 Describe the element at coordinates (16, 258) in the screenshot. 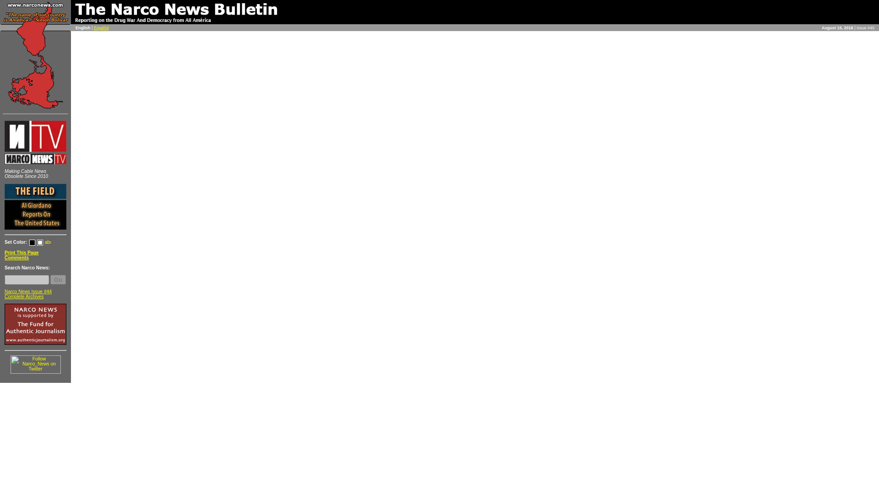

I see `Comments` at that location.